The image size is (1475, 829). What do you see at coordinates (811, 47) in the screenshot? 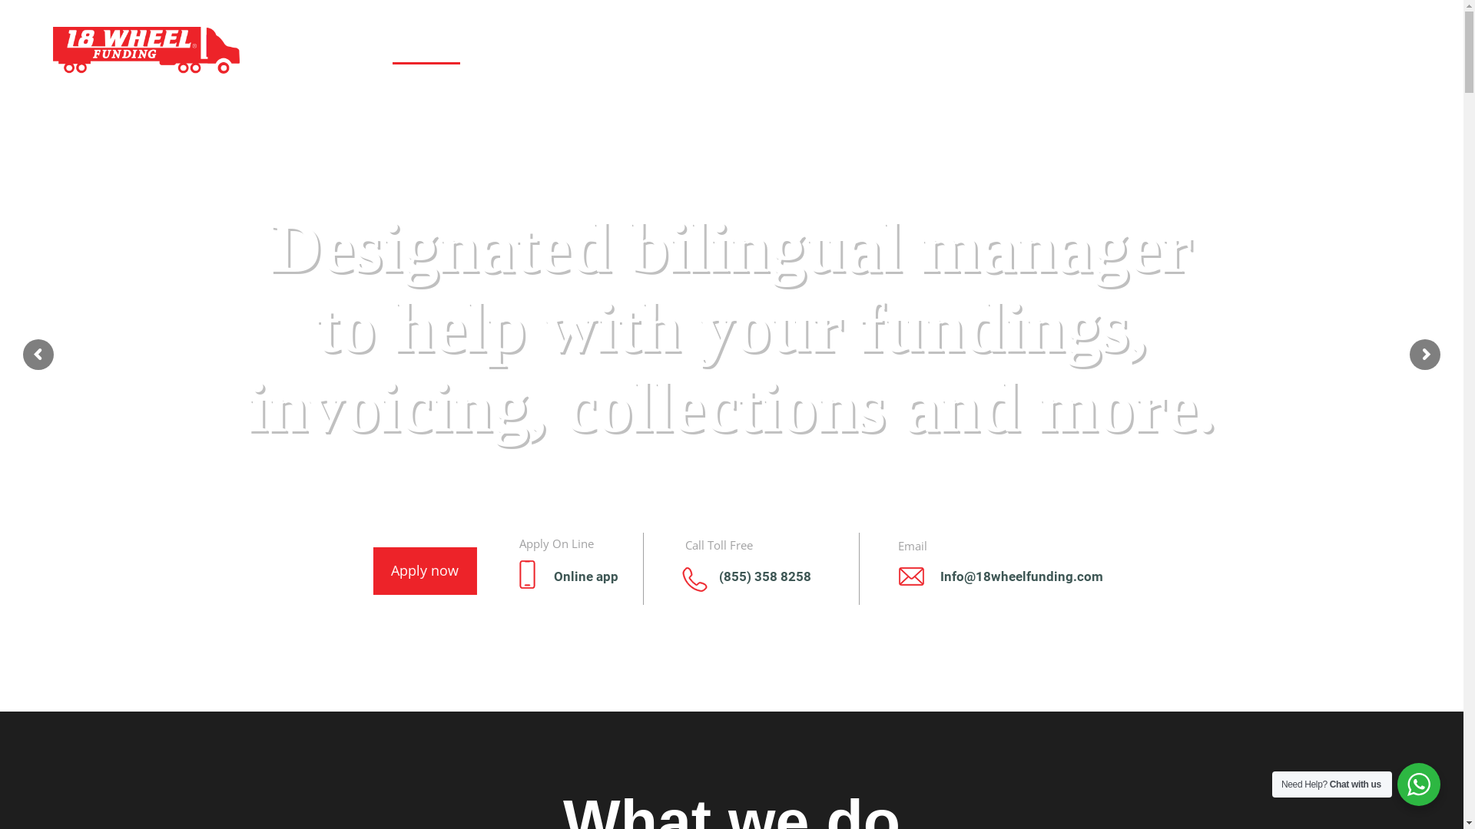
I see `RESOURCES` at bounding box center [811, 47].